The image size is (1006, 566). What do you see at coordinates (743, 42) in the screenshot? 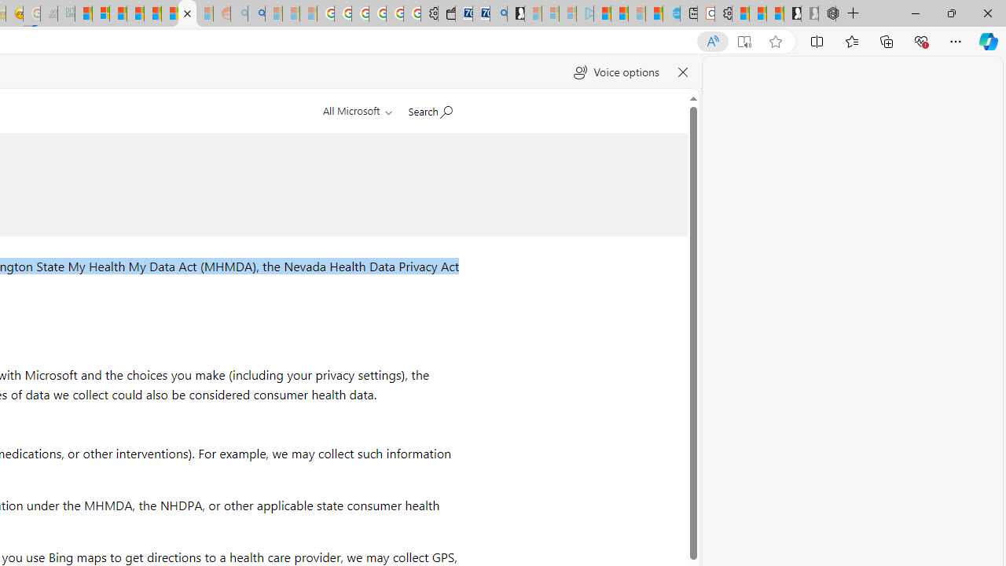
I see `Enter Immersive Reader (F9)` at bounding box center [743, 42].